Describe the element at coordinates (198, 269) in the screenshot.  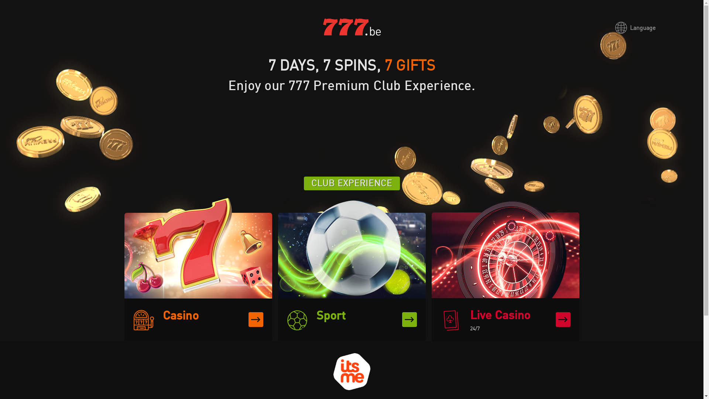
I see `Casino` at that location.